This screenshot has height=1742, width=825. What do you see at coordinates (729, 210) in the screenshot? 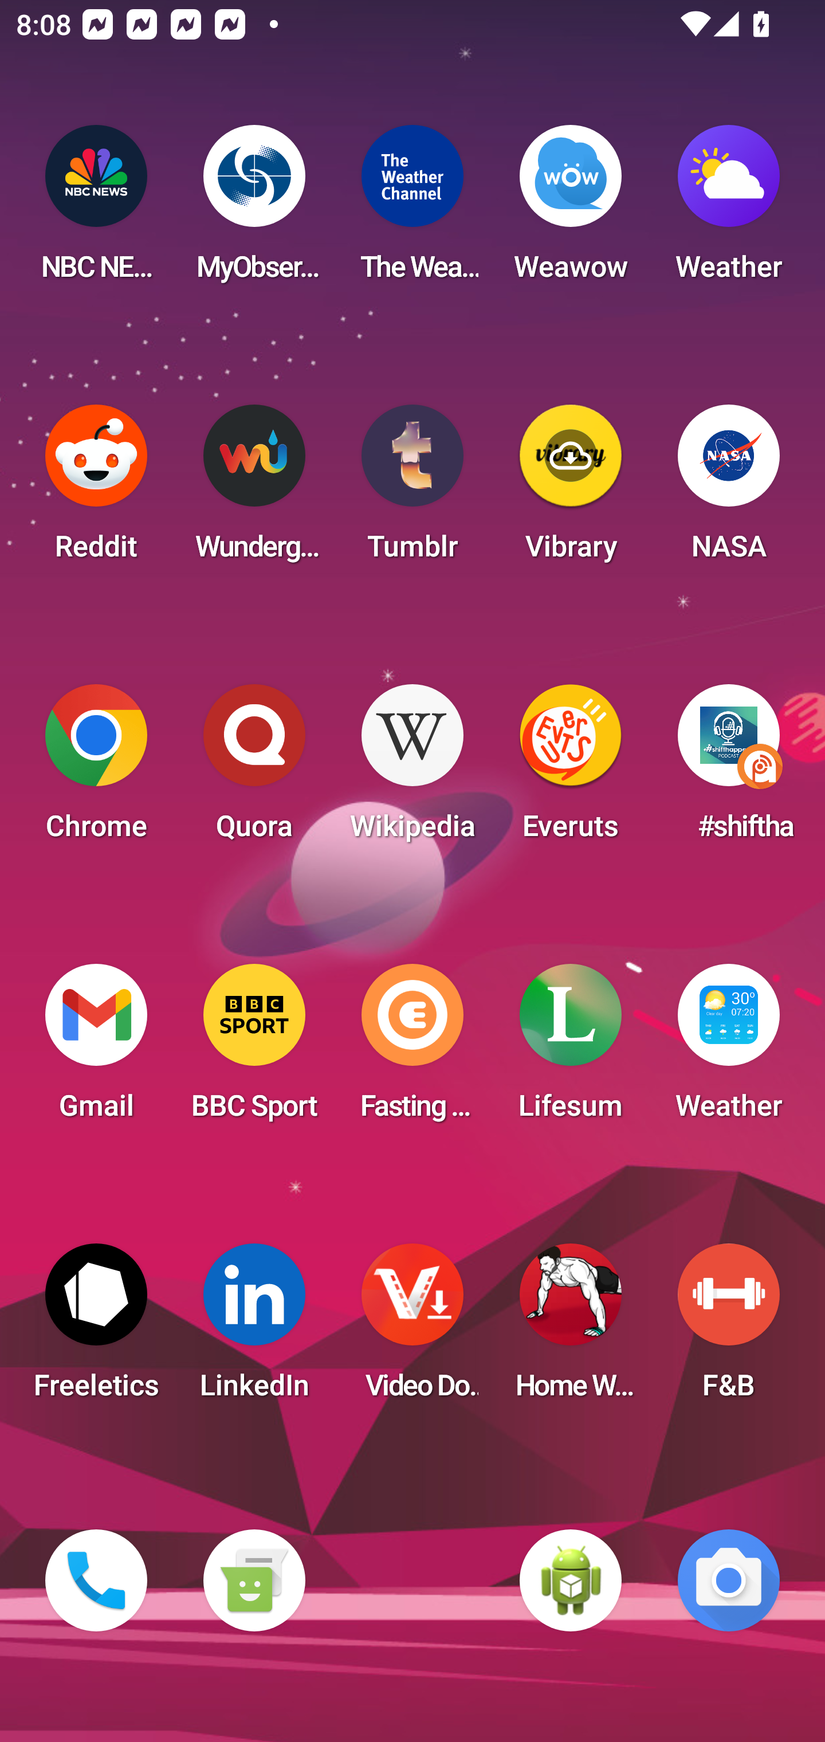
I see `Weather` at bounding box center [729, 210].